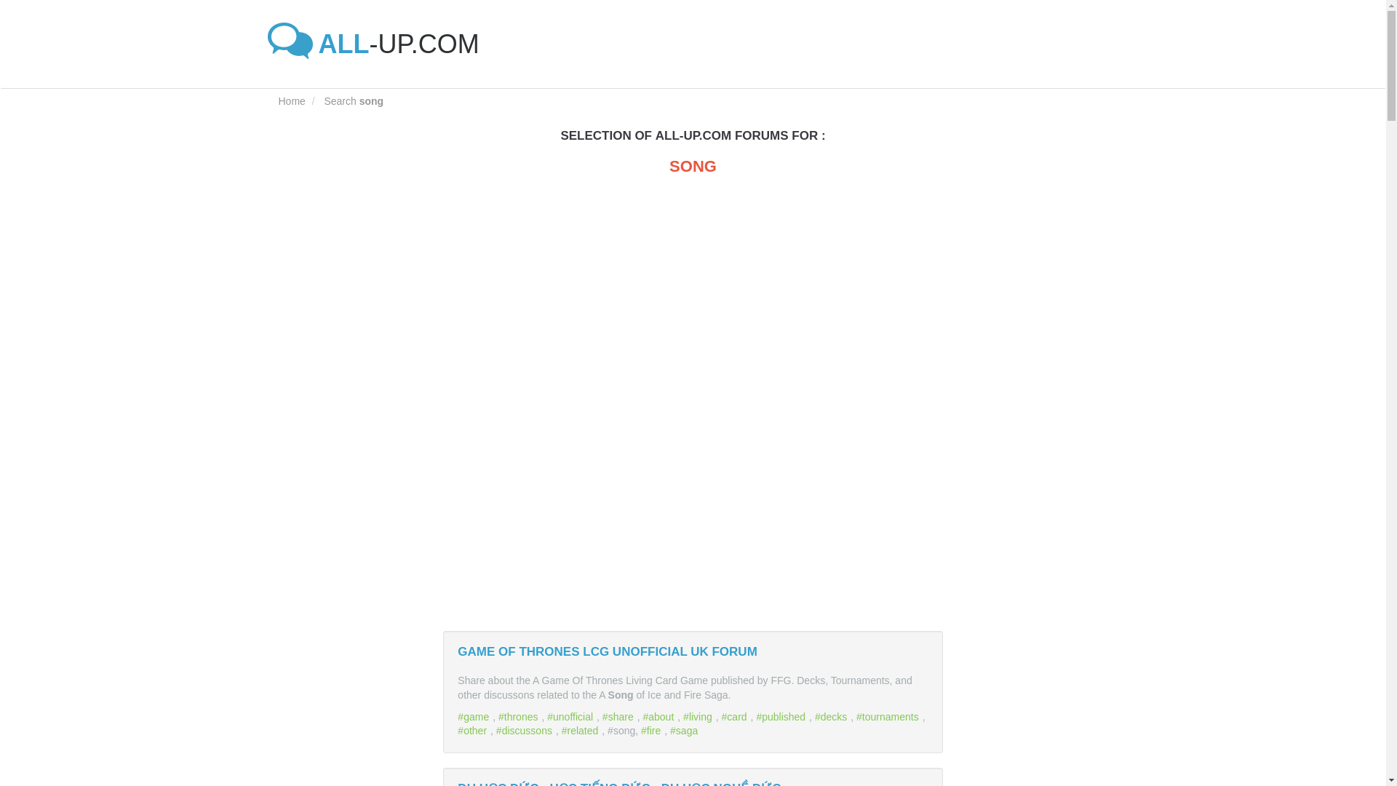  Describe the element at coordinates (475, 716) in the screenshot. I see `game` at that location.